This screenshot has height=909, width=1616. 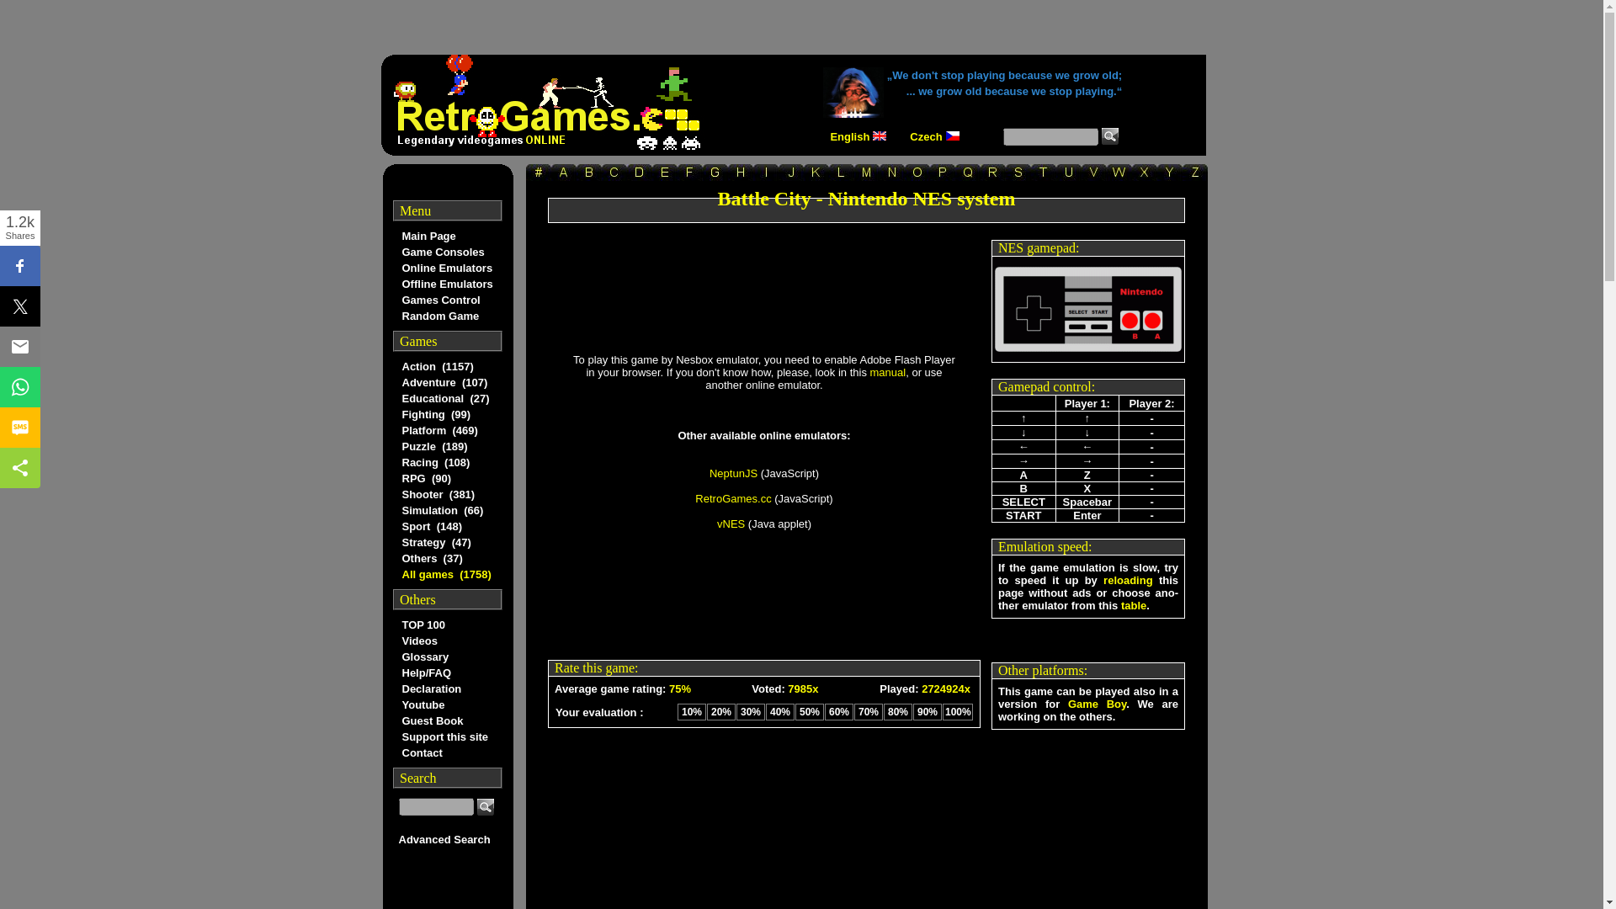 I want to click on Games Control, so click(x=446, y=300).